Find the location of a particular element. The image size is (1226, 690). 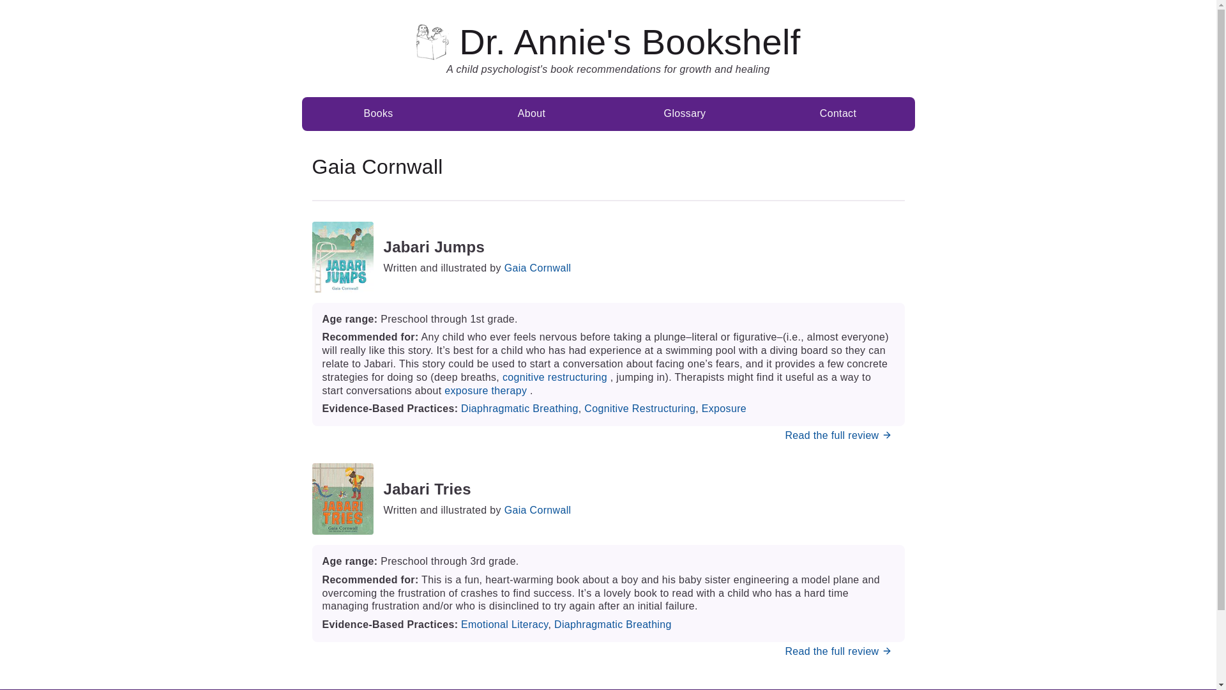

Diaphragmatic Breathing is located at coordinates (613, 624).